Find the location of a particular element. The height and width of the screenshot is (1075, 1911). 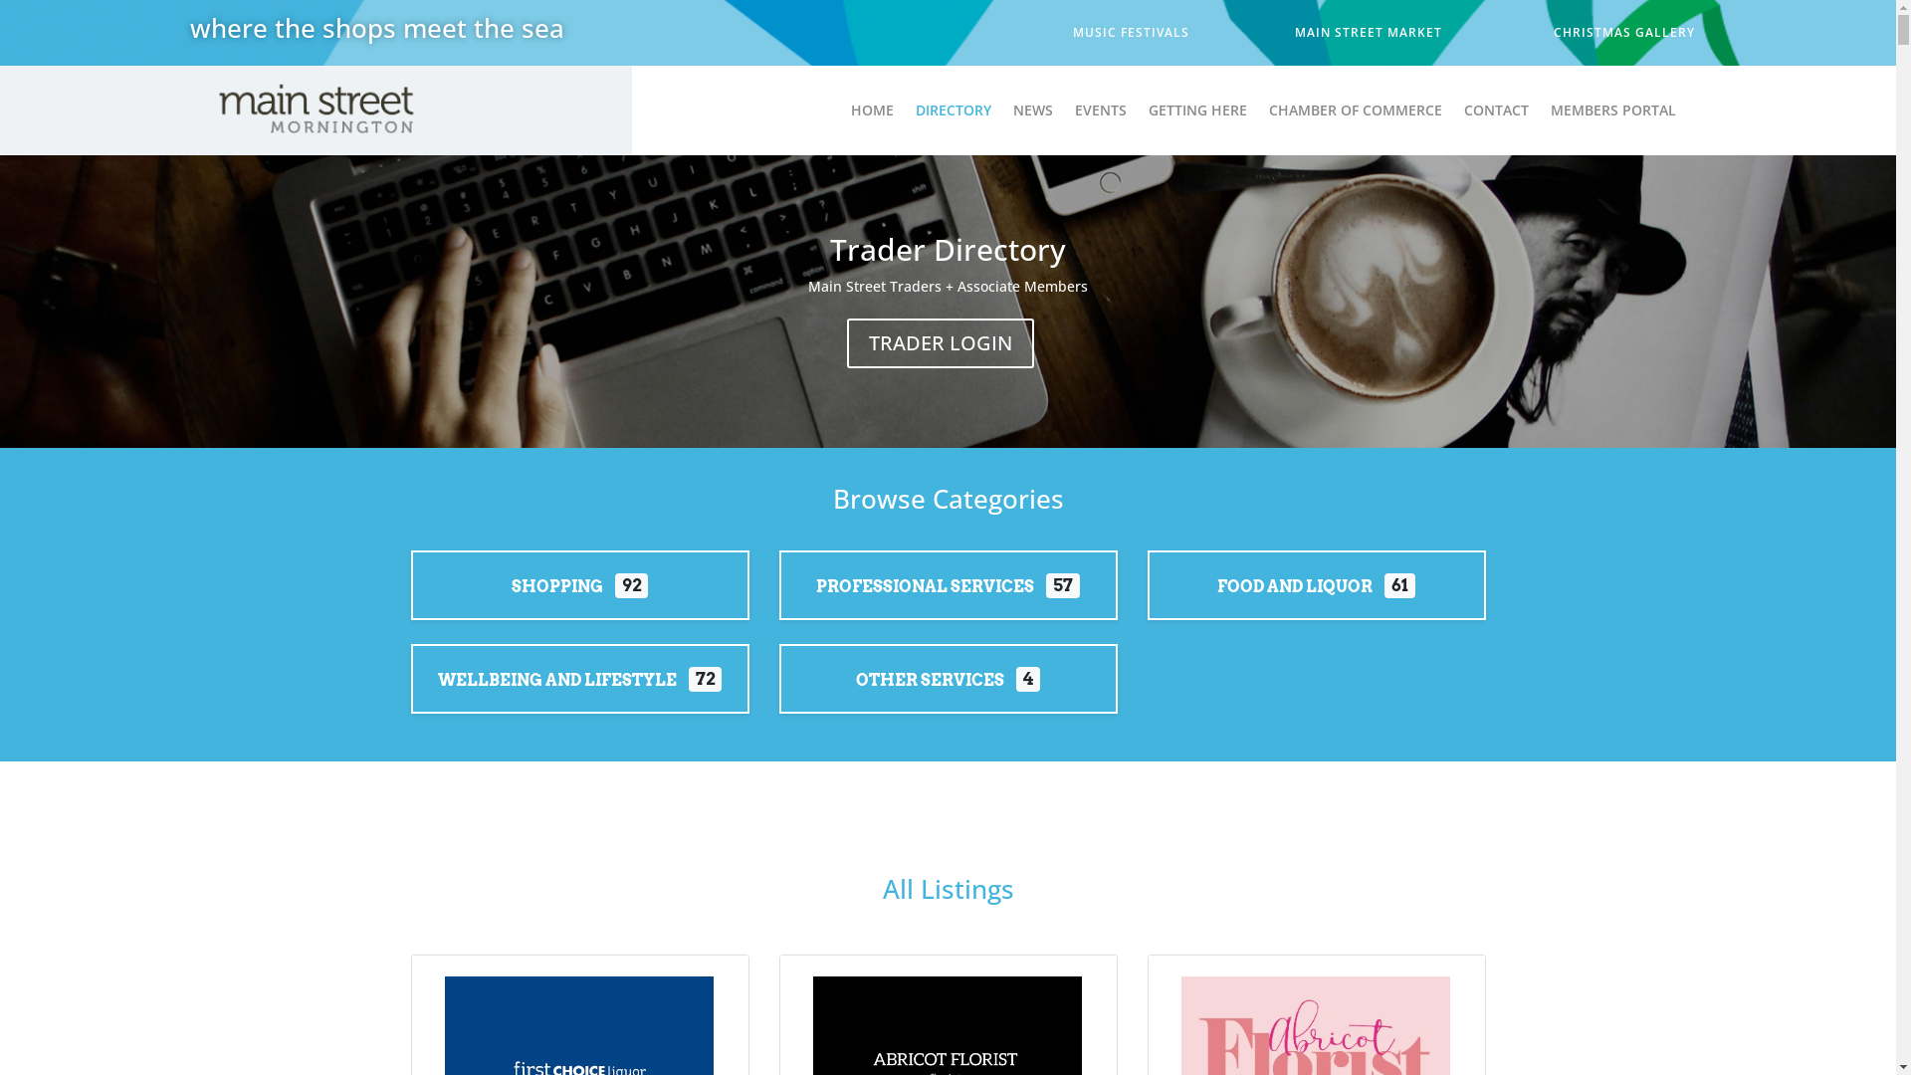

TRADER LOGIN is located at coordinates (941, 343).